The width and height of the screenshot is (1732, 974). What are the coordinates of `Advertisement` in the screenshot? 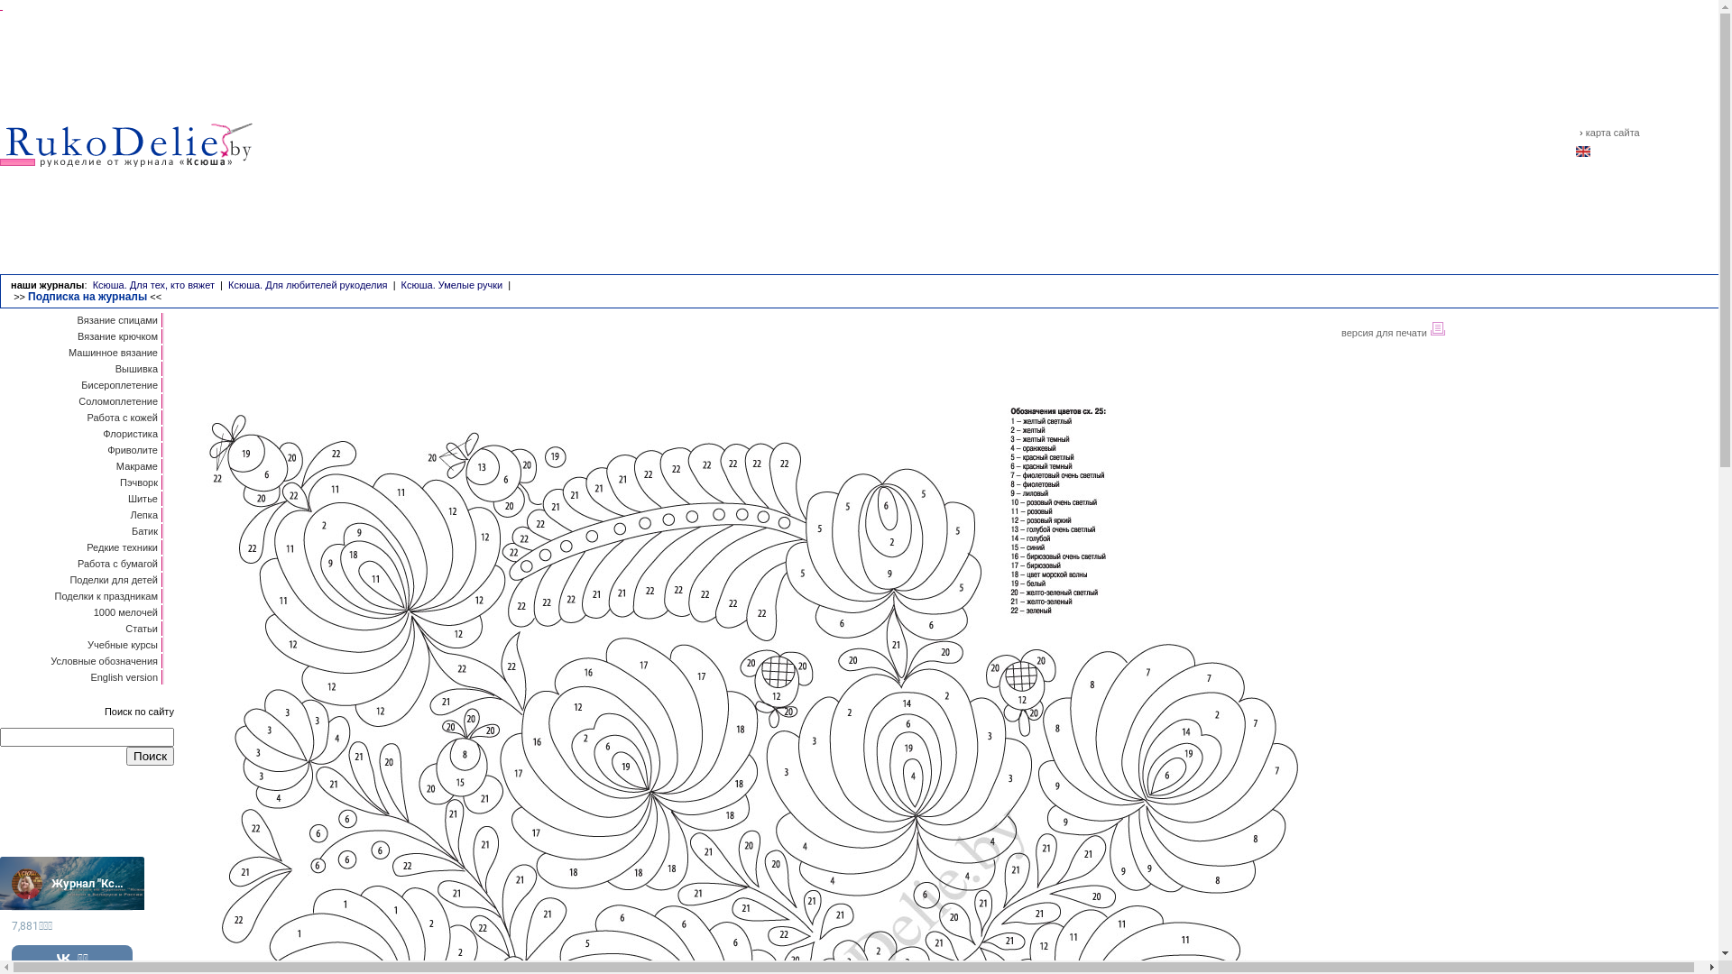 It's located at (917, 148).